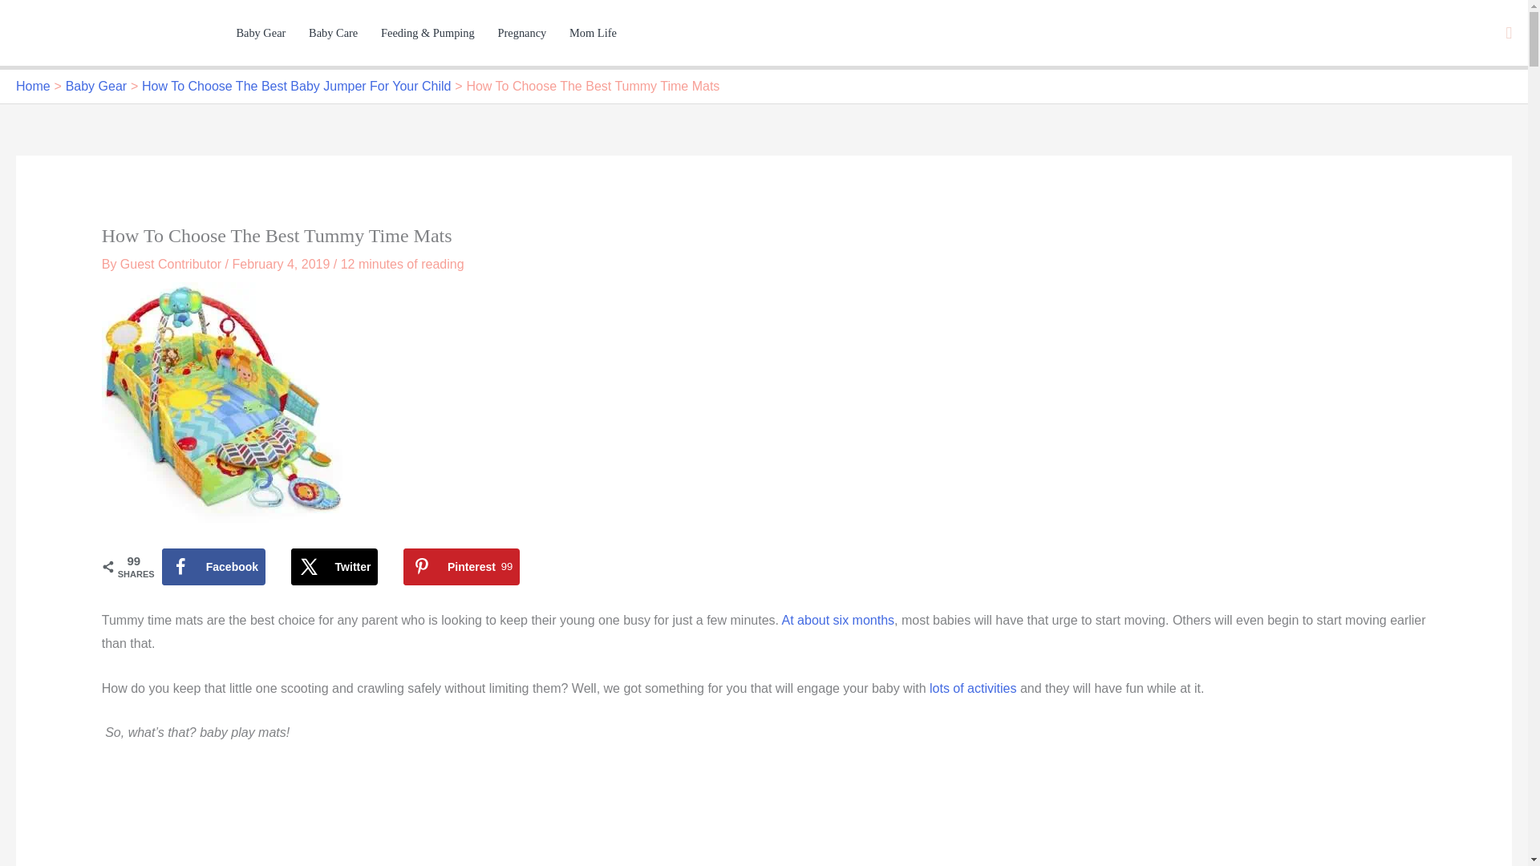  Describe the element at coordinates (334, 566) in the screenshot. I see `Share on X` at that location.